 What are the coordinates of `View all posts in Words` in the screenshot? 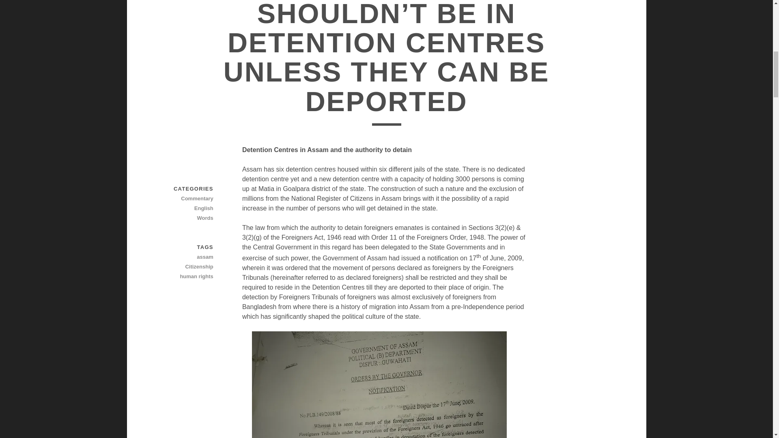 It's located at (185, 218).